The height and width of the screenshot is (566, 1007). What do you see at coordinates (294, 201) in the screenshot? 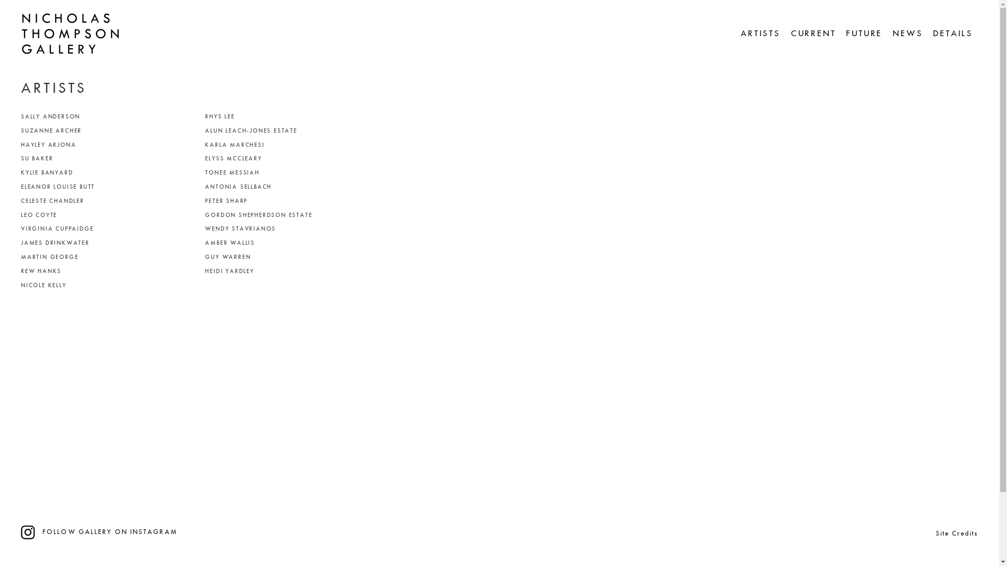
I see `PETER SHARP` at bounding box center [294, 201].